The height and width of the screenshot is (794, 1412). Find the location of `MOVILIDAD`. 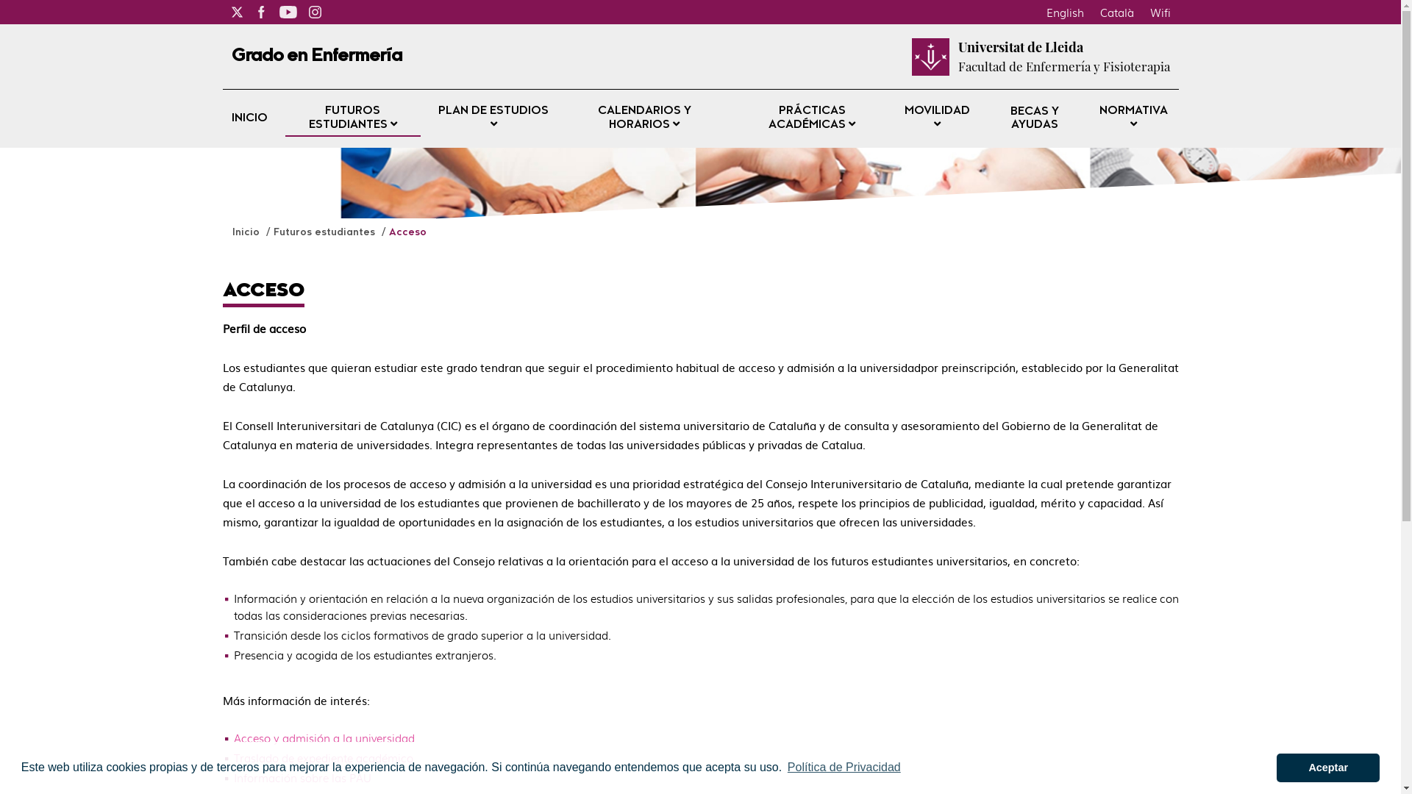

MOVILIDAD is located at coordinates (937, 119).